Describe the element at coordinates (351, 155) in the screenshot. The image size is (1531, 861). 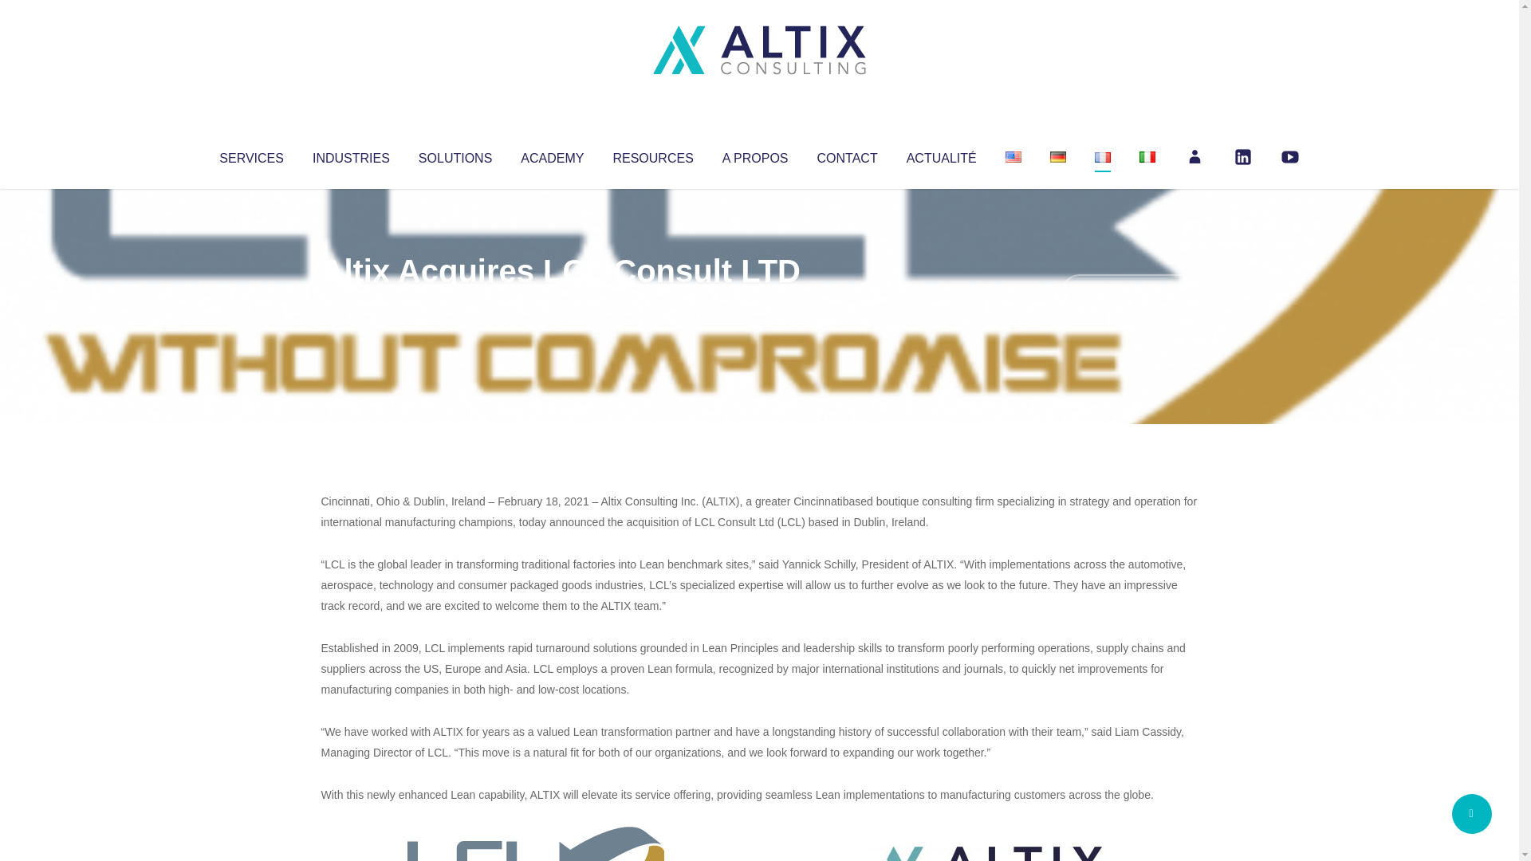
I see `INDUSTRIES` at that location.